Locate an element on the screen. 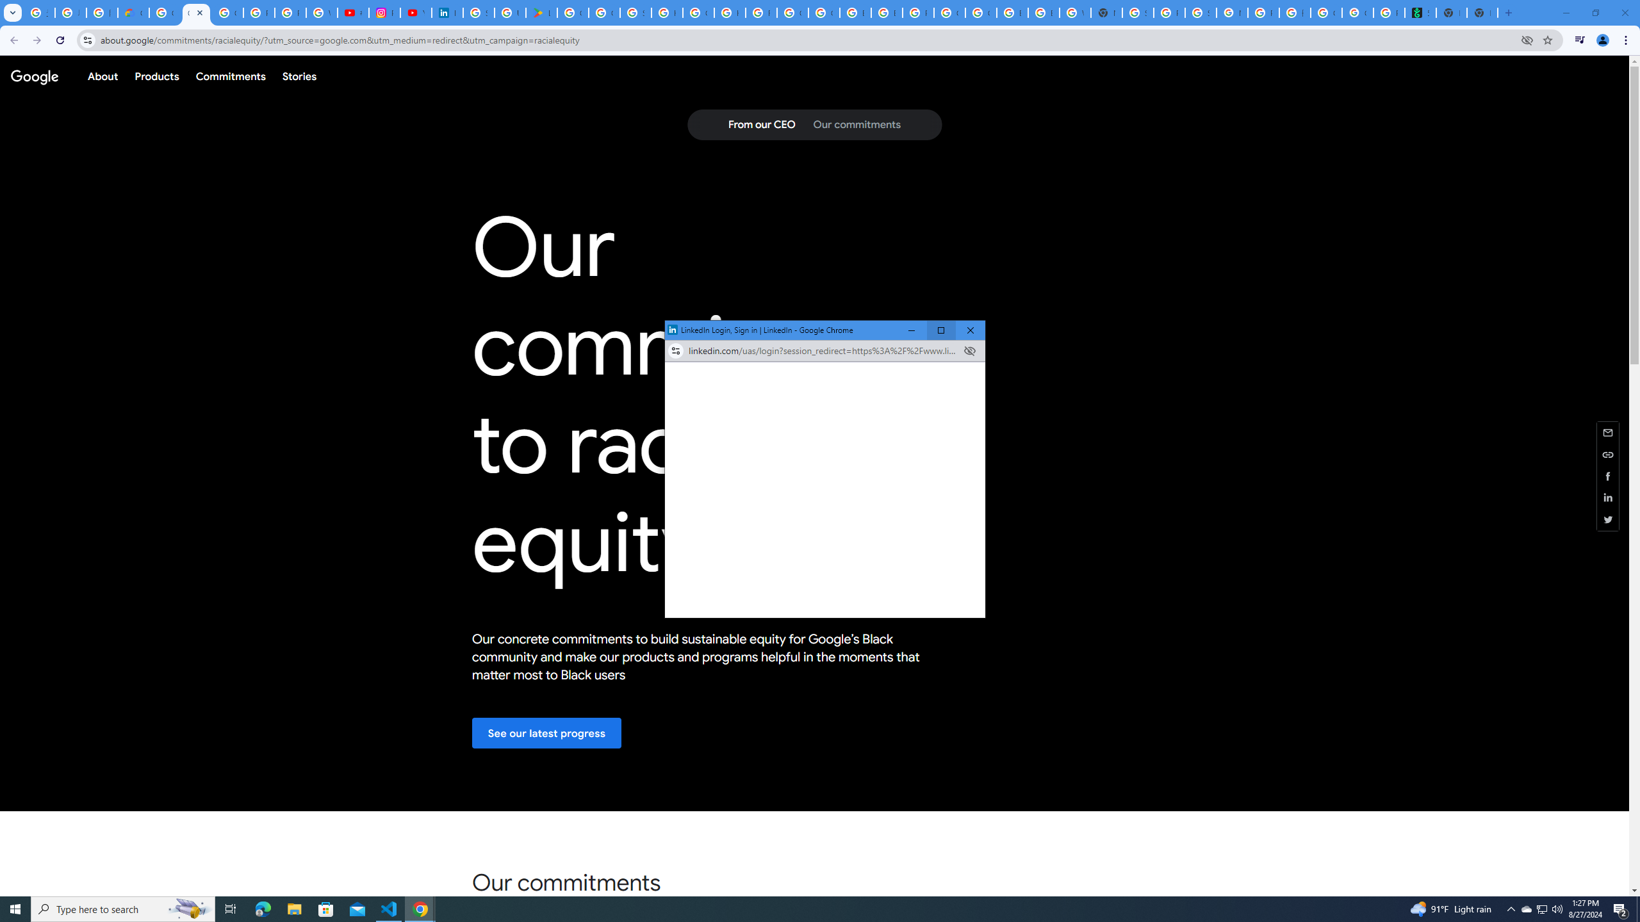 The image size is (1640, 922). Start is located at coordinates (15, 909).